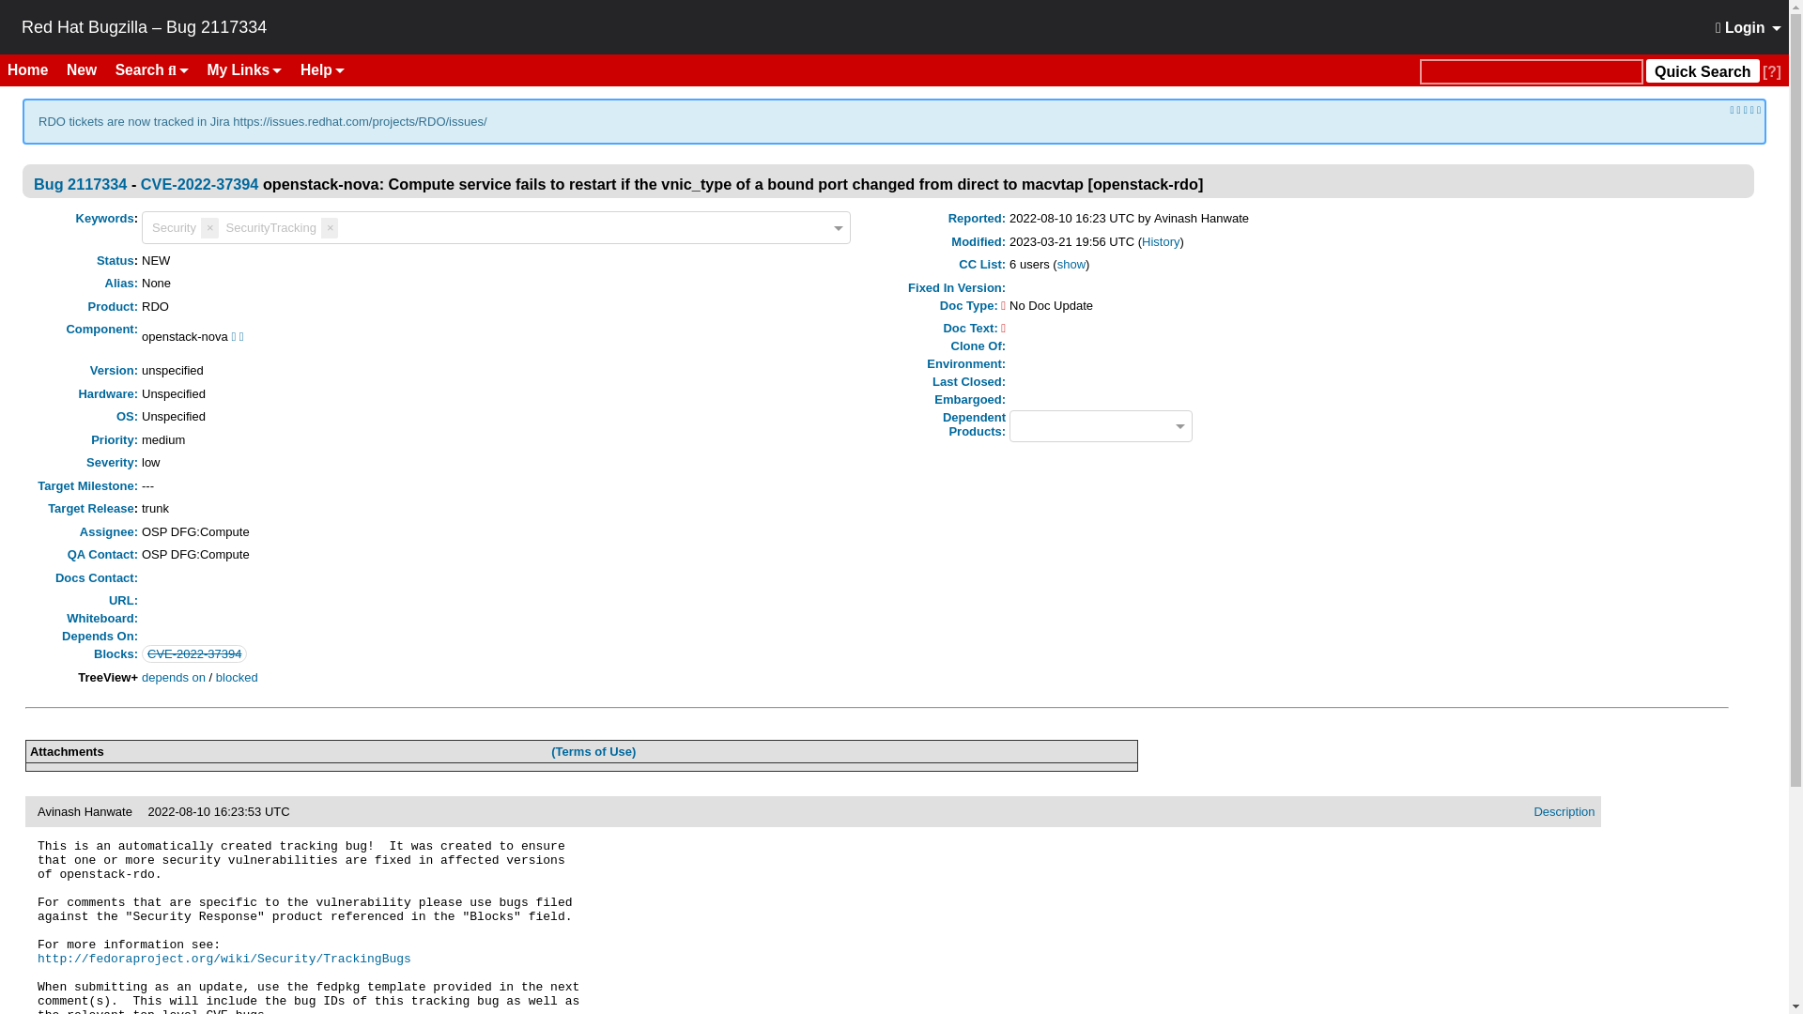  What do you see at coordinates (35, 69) in the screenshot?
I see `Home` at bounding box center [35, 69].